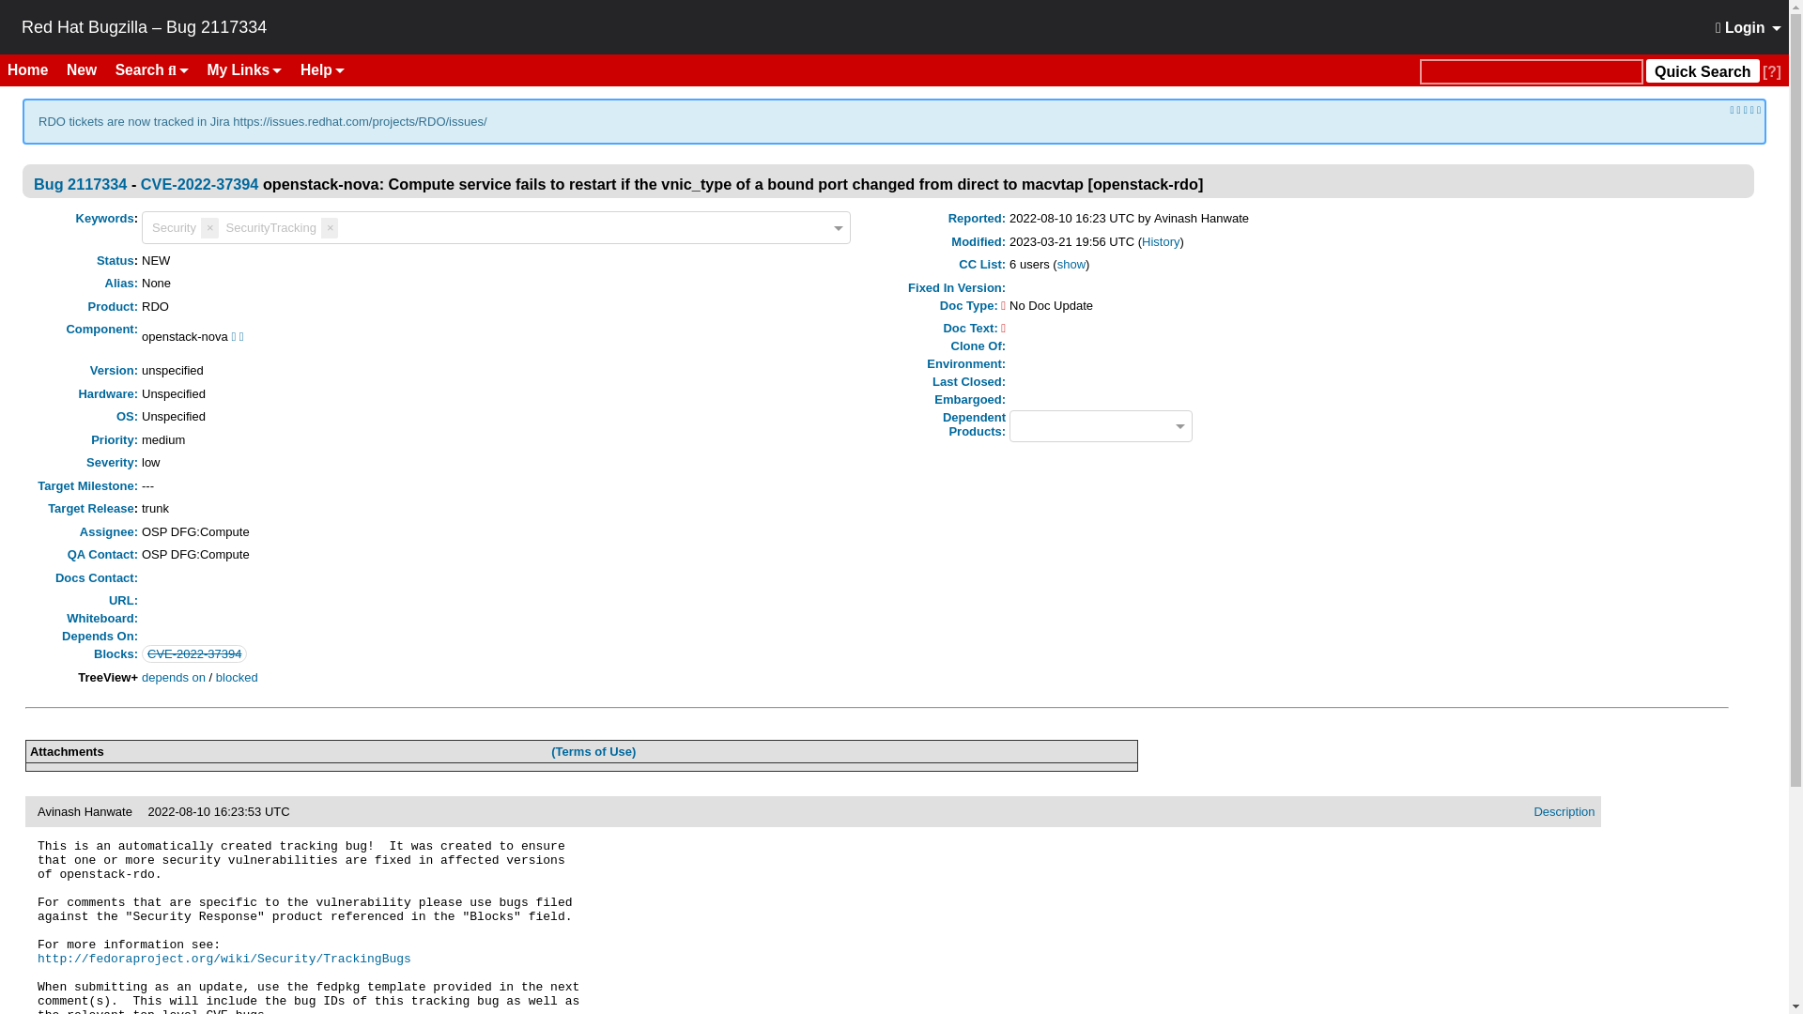  What do you see at coordinates (35, 69) in the screenshot?
I see `Home` at bounding box center [35, 69].